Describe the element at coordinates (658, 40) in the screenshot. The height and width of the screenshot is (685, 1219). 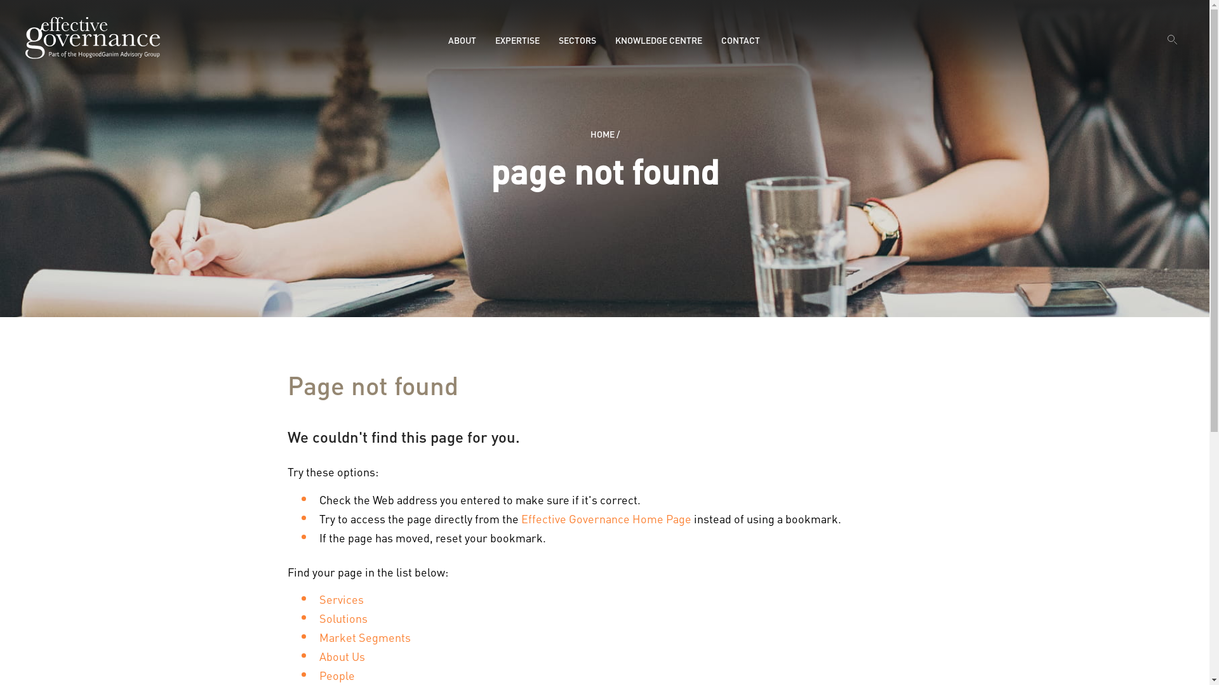
I see `KNOWLEDGE CENTRE` at that location.